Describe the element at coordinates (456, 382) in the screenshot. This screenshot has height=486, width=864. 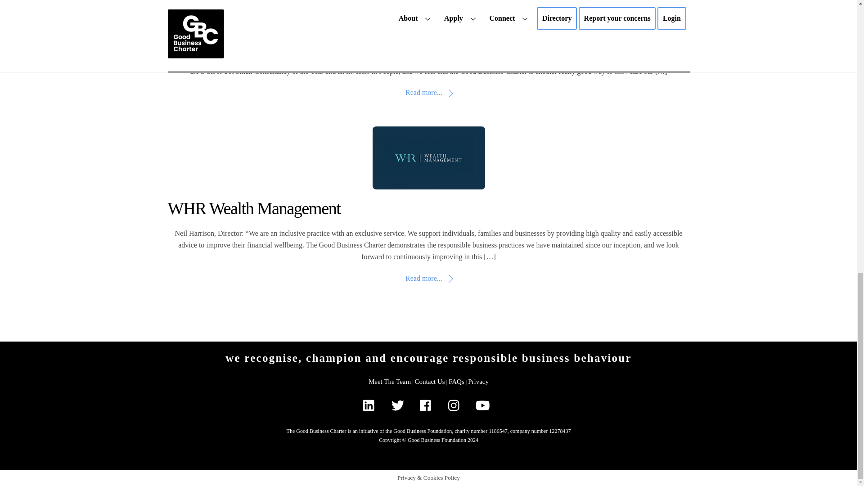
I see `FAQs` at that location.